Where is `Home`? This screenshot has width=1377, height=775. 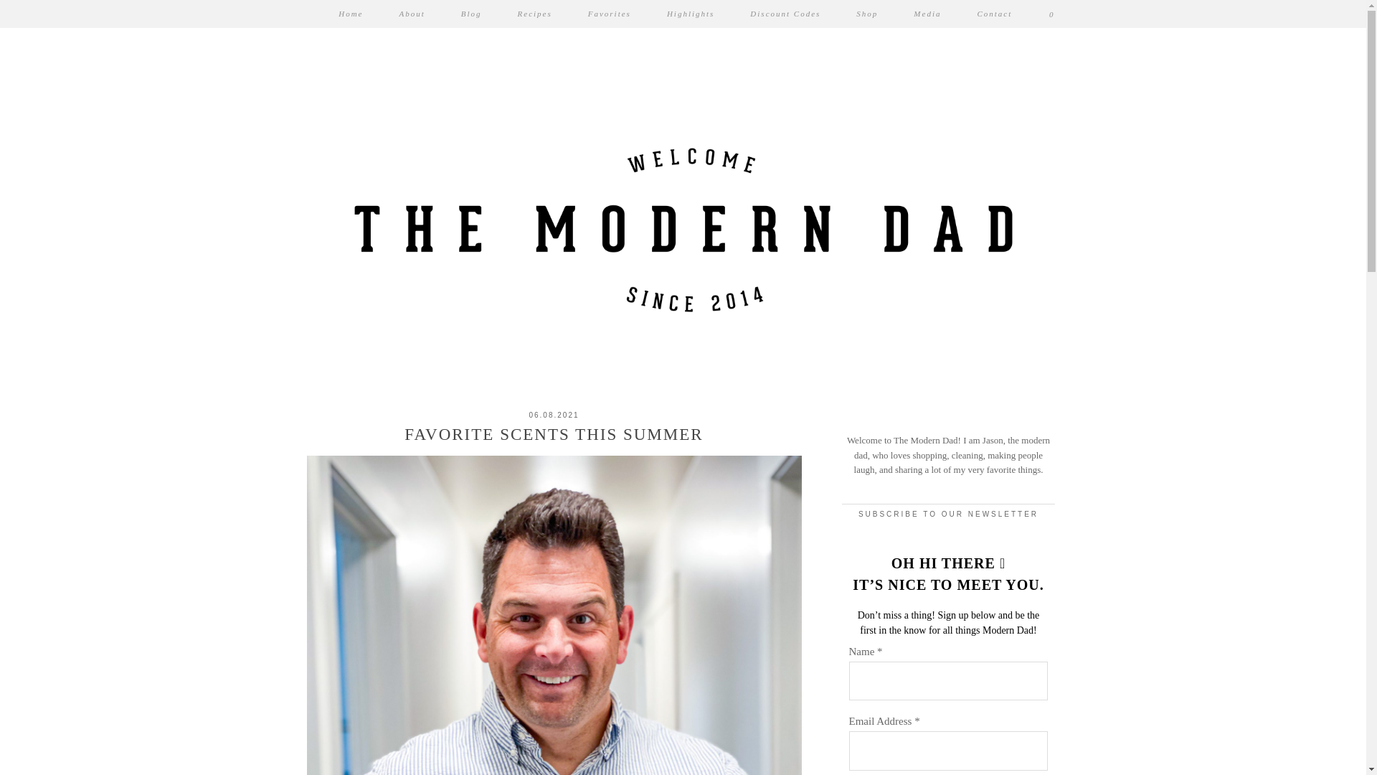 Home is located at coordinates (351, 13).